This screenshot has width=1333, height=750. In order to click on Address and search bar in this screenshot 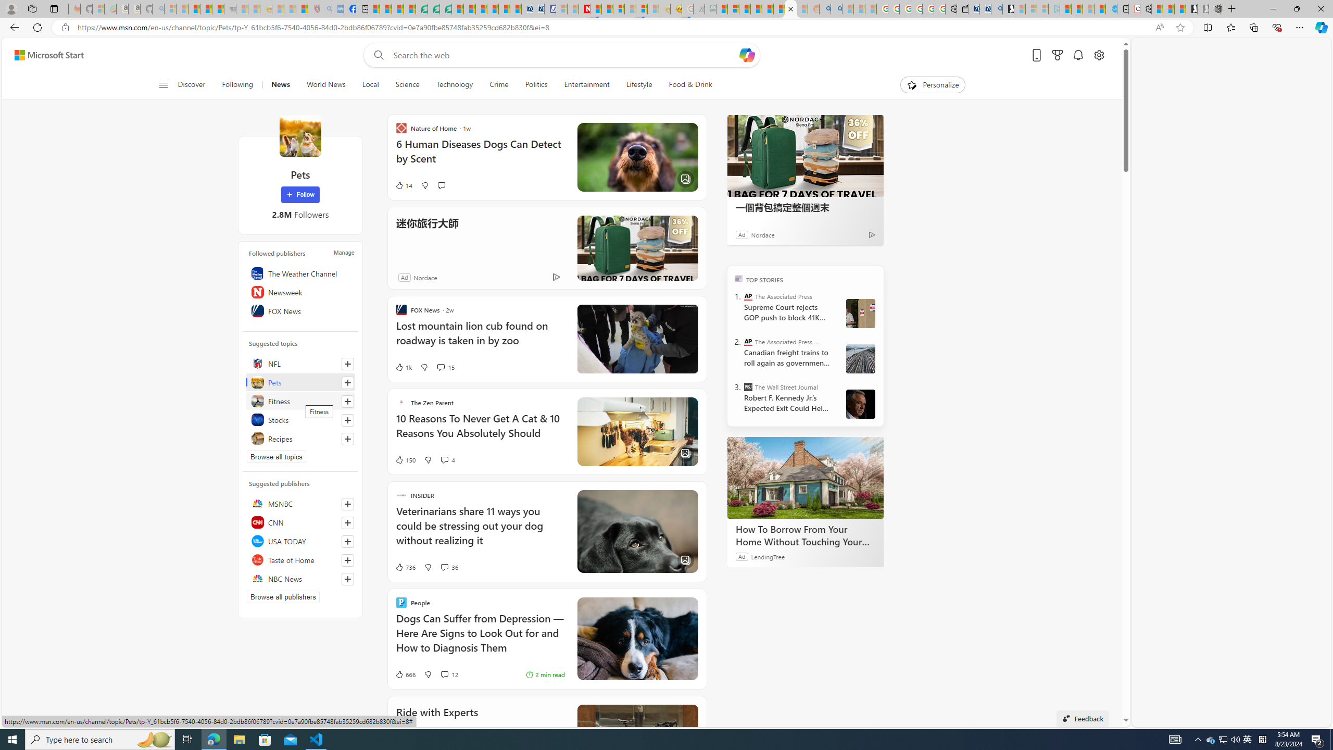, I will do `click(613, 28)`.